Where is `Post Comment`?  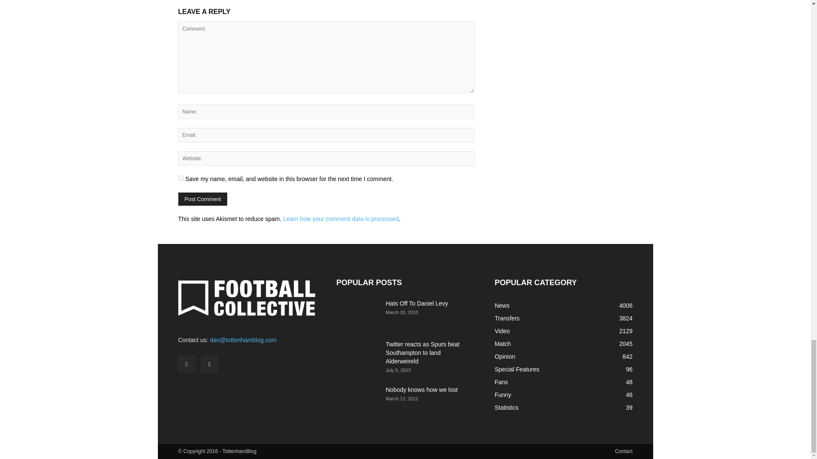 Post Comment is located at coordinates (203, 199).